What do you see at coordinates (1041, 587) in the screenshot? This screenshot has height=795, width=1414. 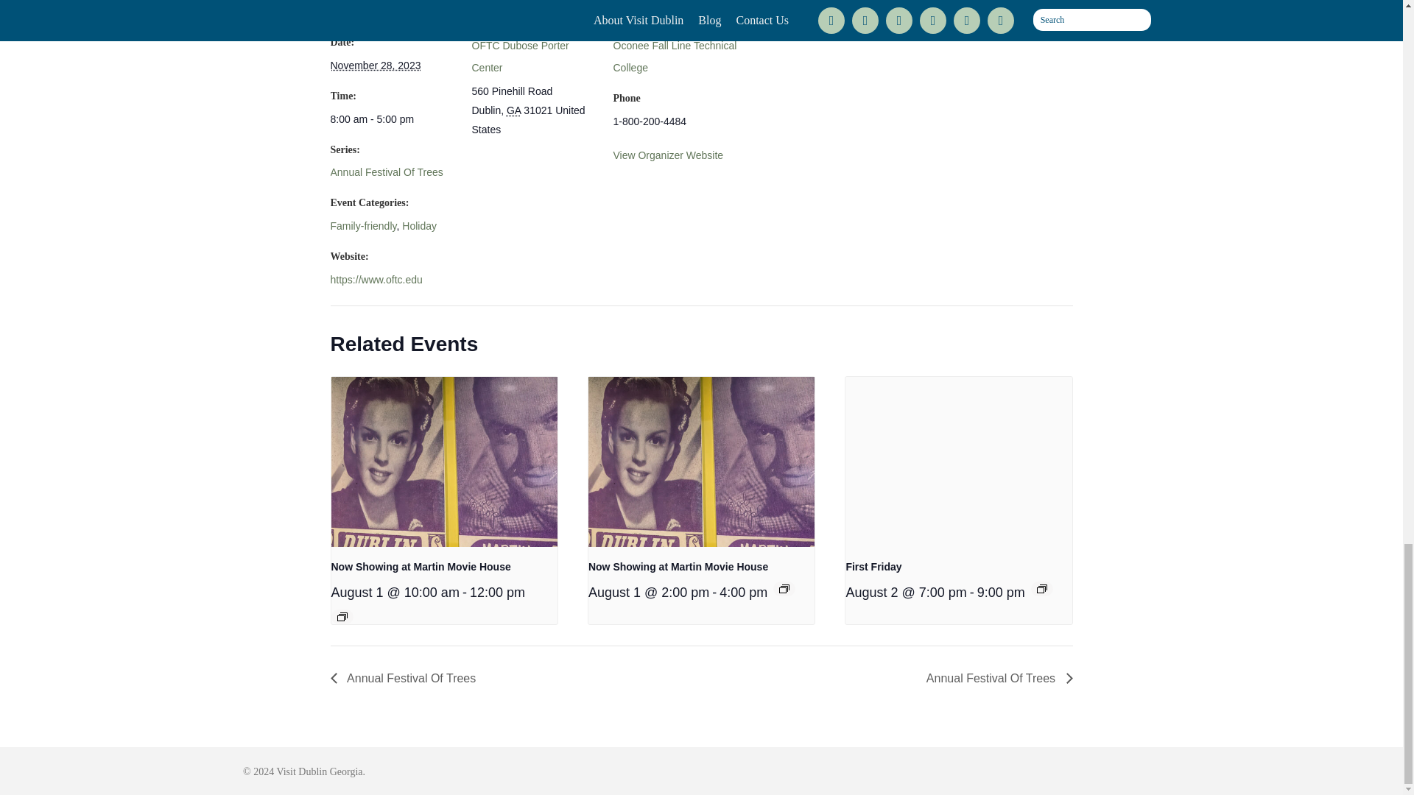 I see `Event Series` at bounding box center [1041, 587].